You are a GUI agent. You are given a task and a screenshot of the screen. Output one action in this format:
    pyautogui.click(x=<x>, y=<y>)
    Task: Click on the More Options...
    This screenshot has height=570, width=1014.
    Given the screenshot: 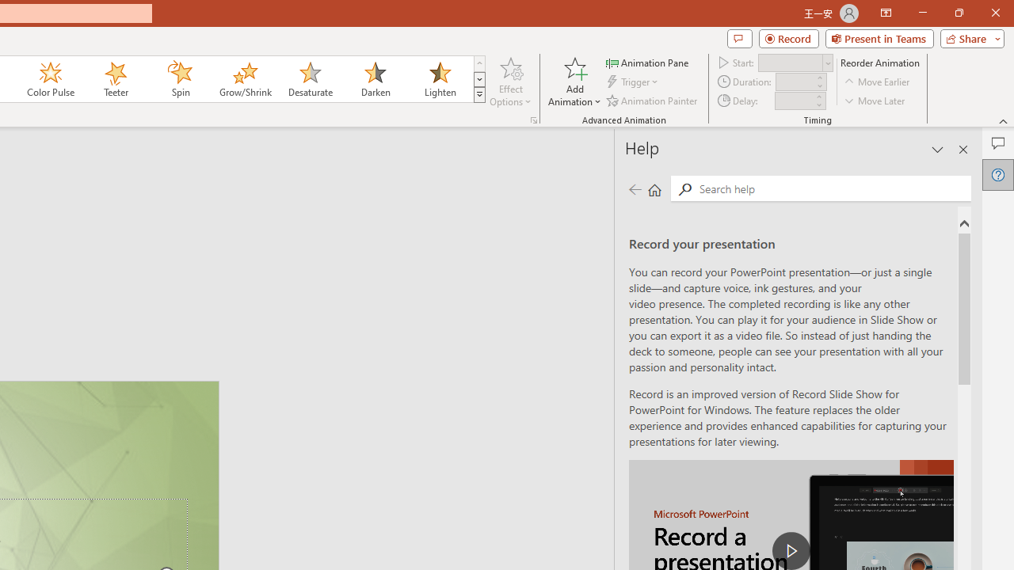 What is the action you would take?
    pyautogui.click(x=534, y=120)
    